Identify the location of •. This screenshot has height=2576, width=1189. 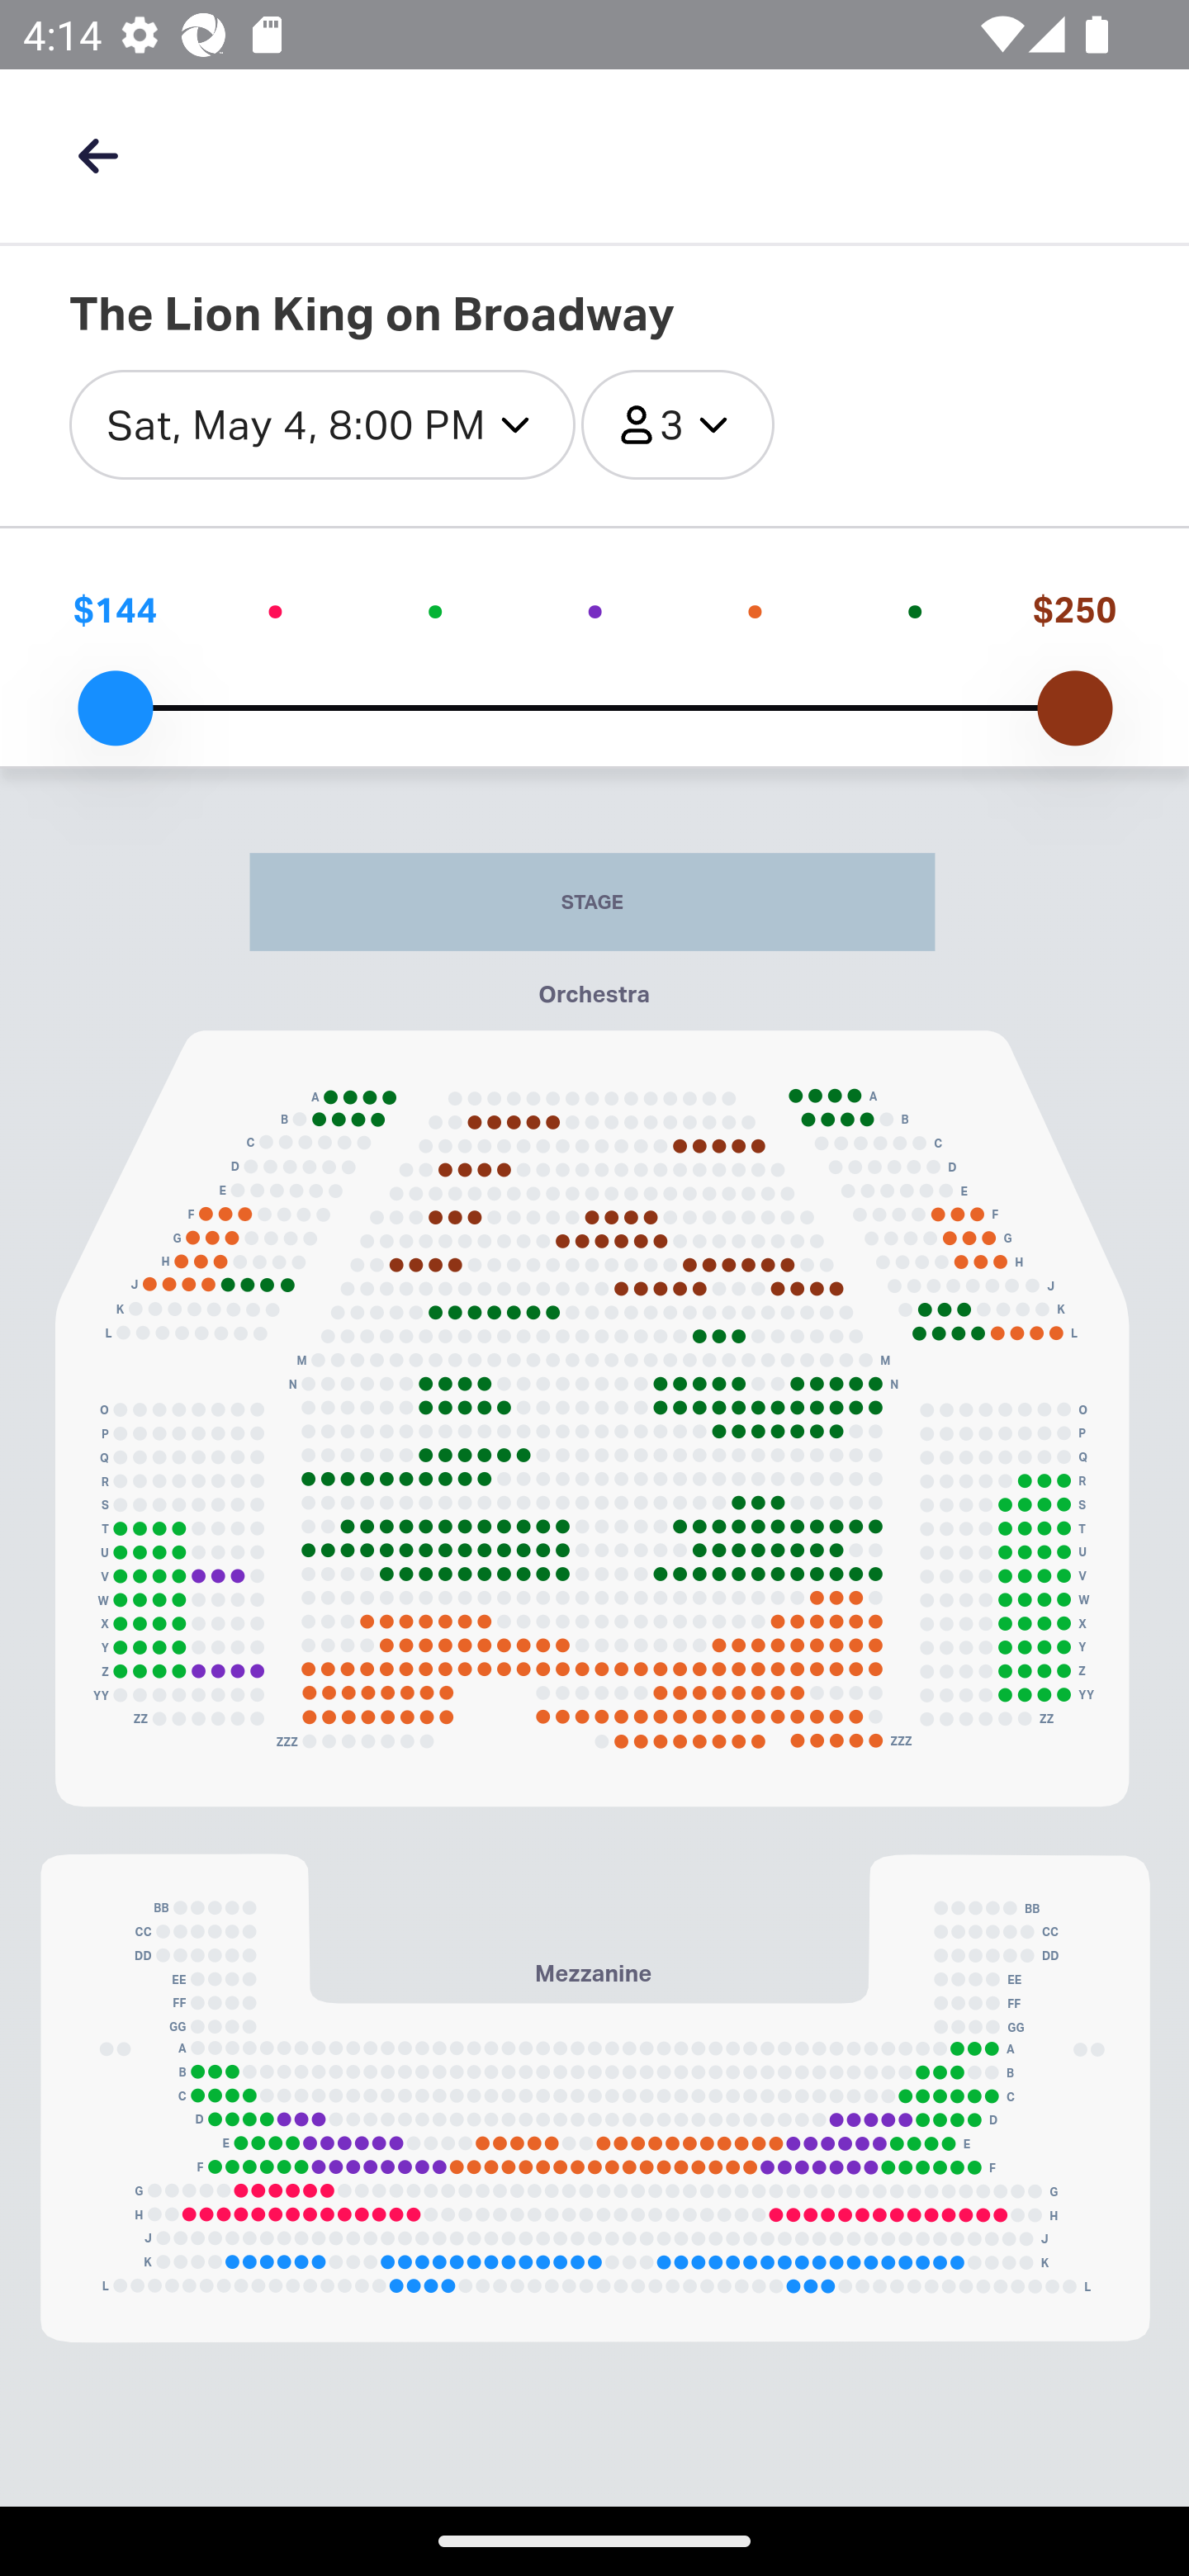
(914, 609).